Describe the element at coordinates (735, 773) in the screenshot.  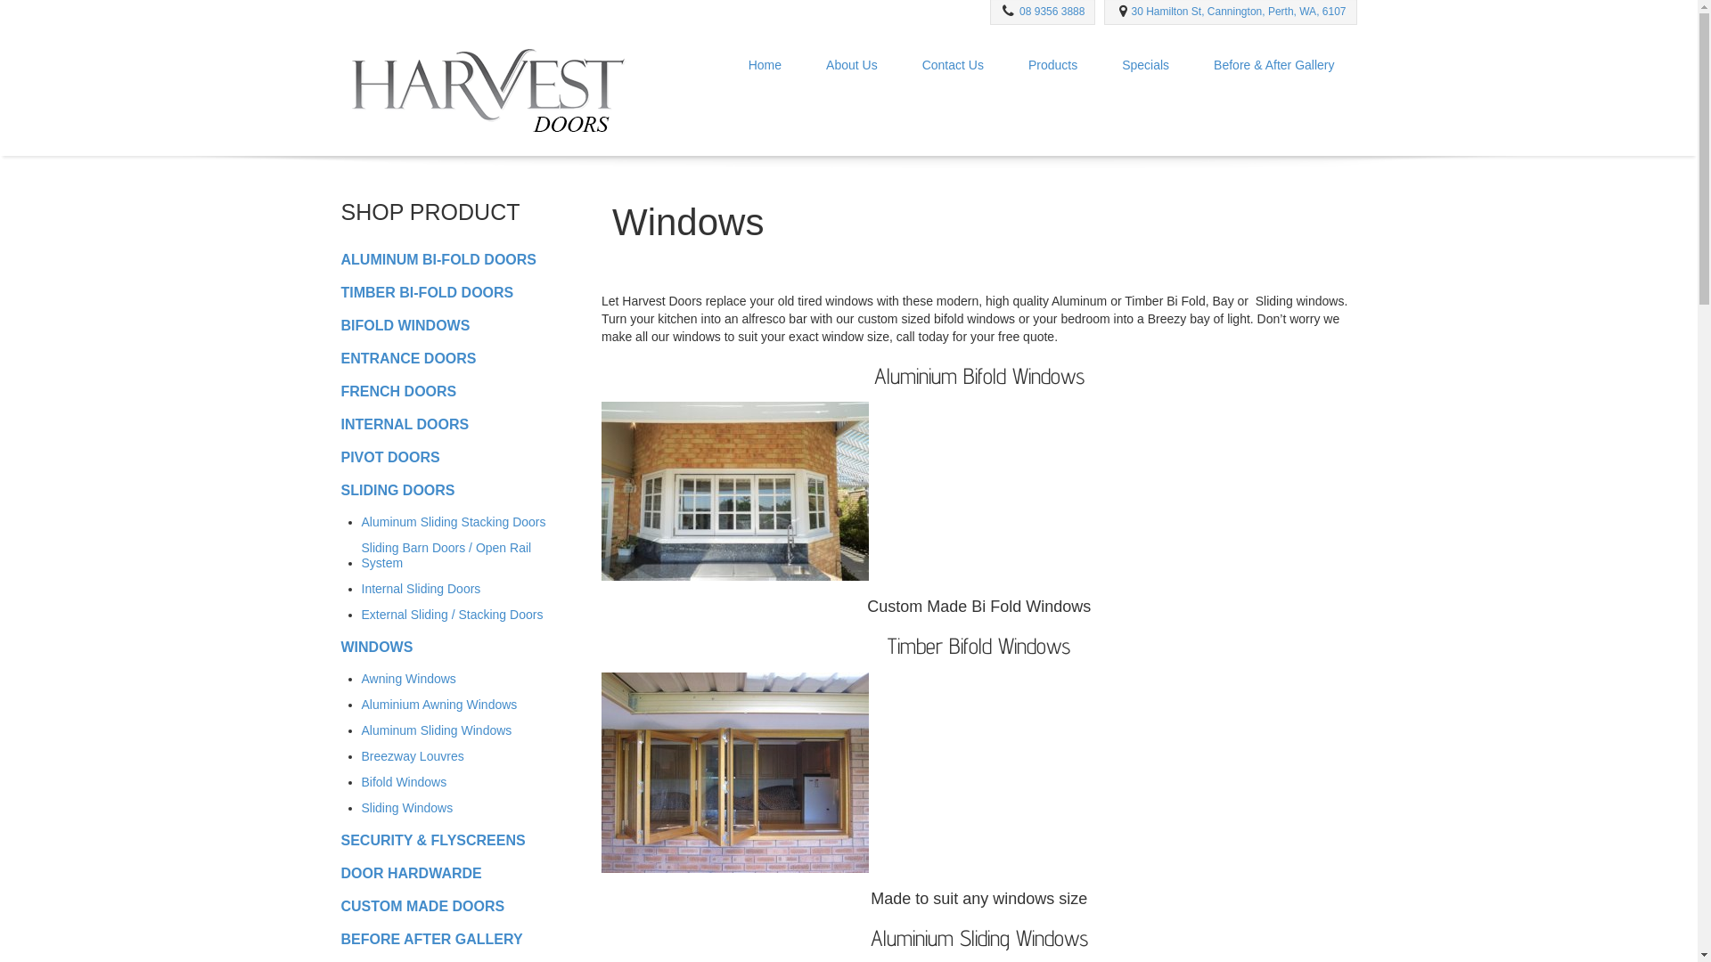
I see `4 Window Bi-fold 2` at that location.